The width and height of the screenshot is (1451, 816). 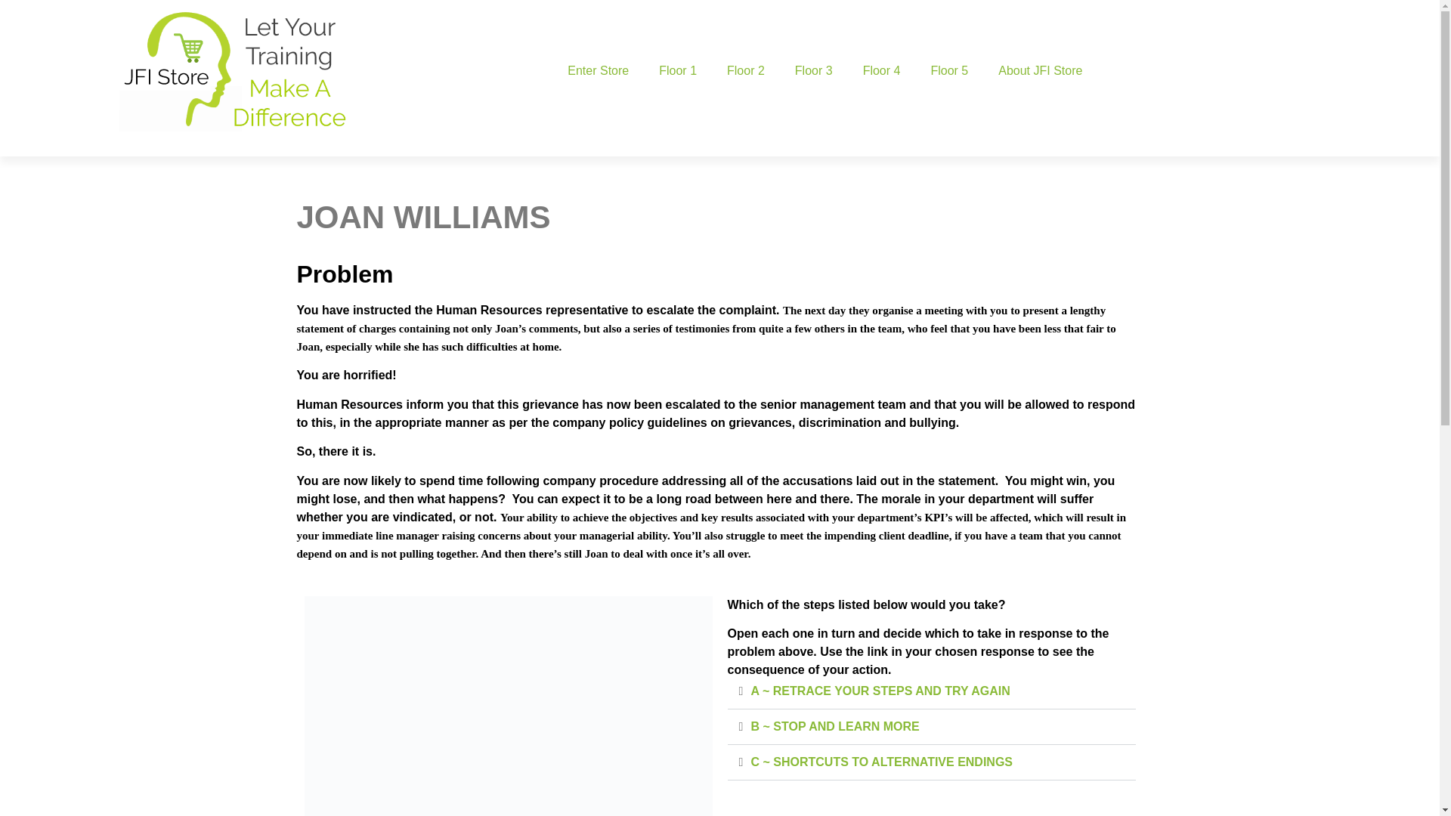 What do you see at coordinates (678, 71) in the screenshot?
I see `Floor 1` at bounding box center [678, 71].